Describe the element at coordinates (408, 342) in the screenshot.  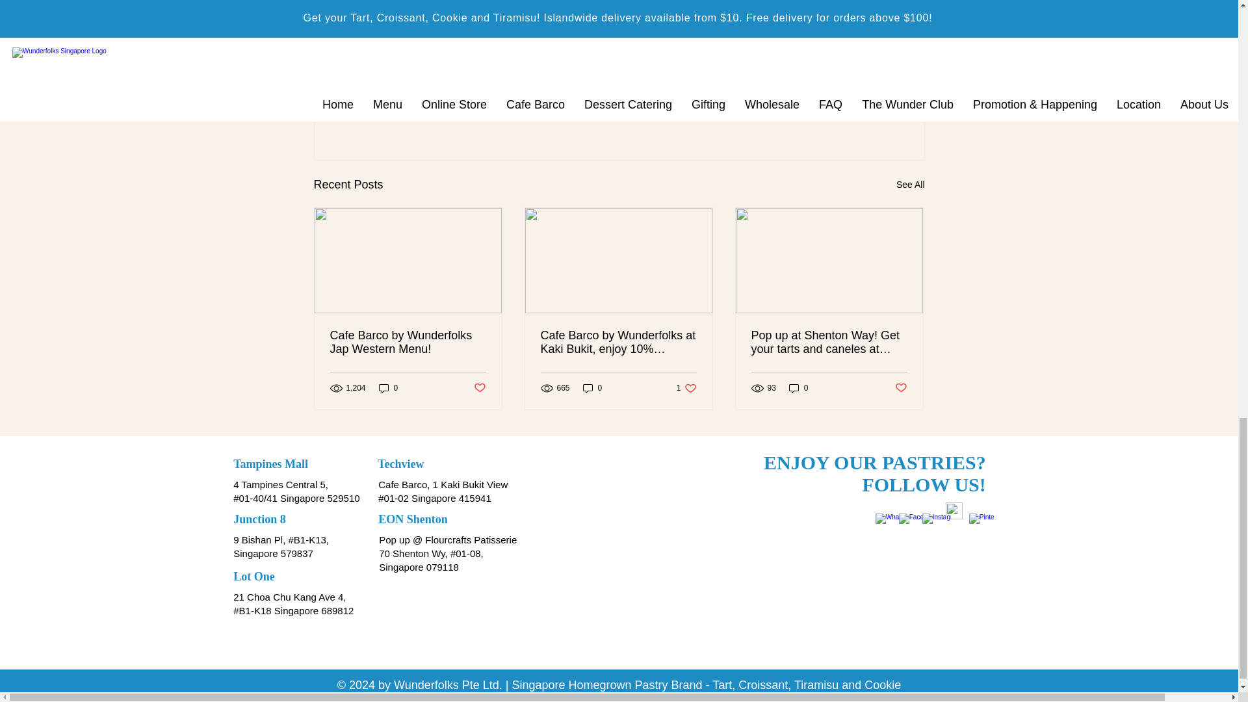
I see `Cafe Barco by Wunderfolks Jap Western Menu!` at that location.